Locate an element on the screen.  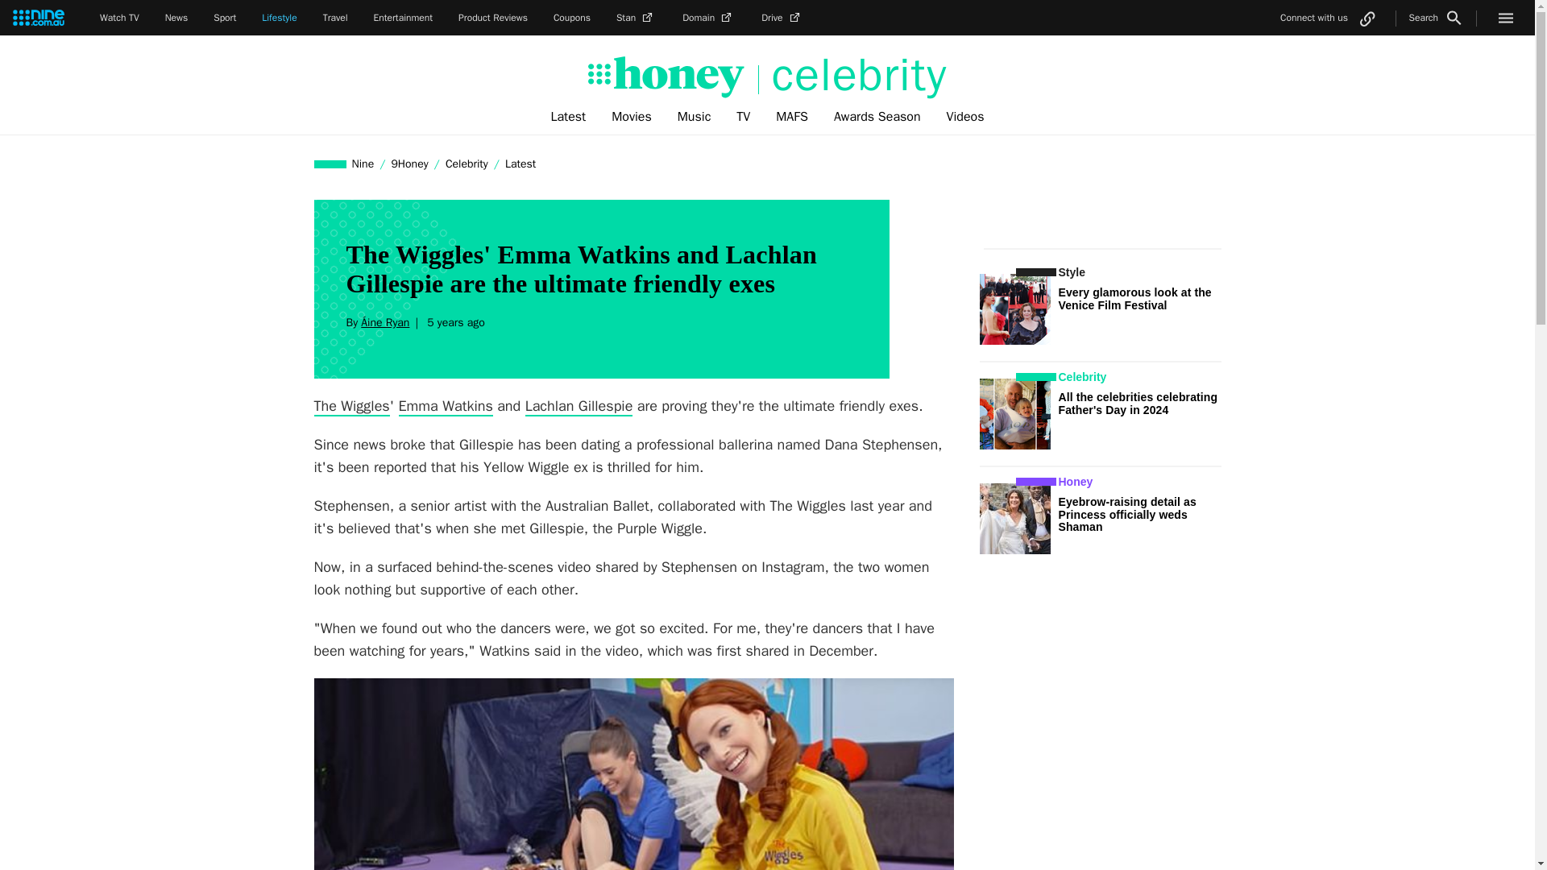
Stan is located at coordinates (636, 18).